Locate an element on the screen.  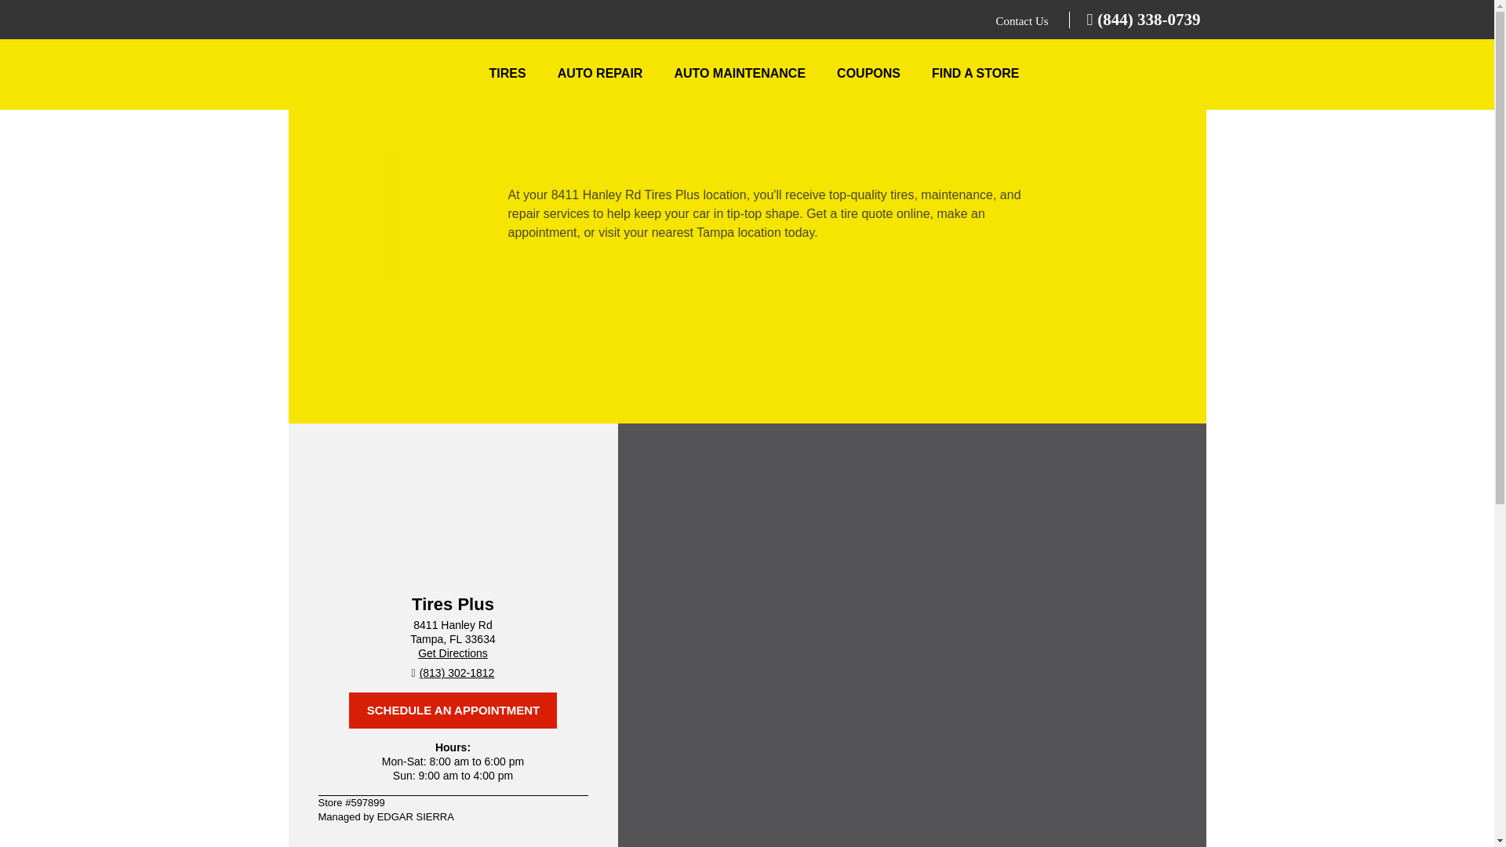
AUTO REPAIR is located at coordinates (601, 74).